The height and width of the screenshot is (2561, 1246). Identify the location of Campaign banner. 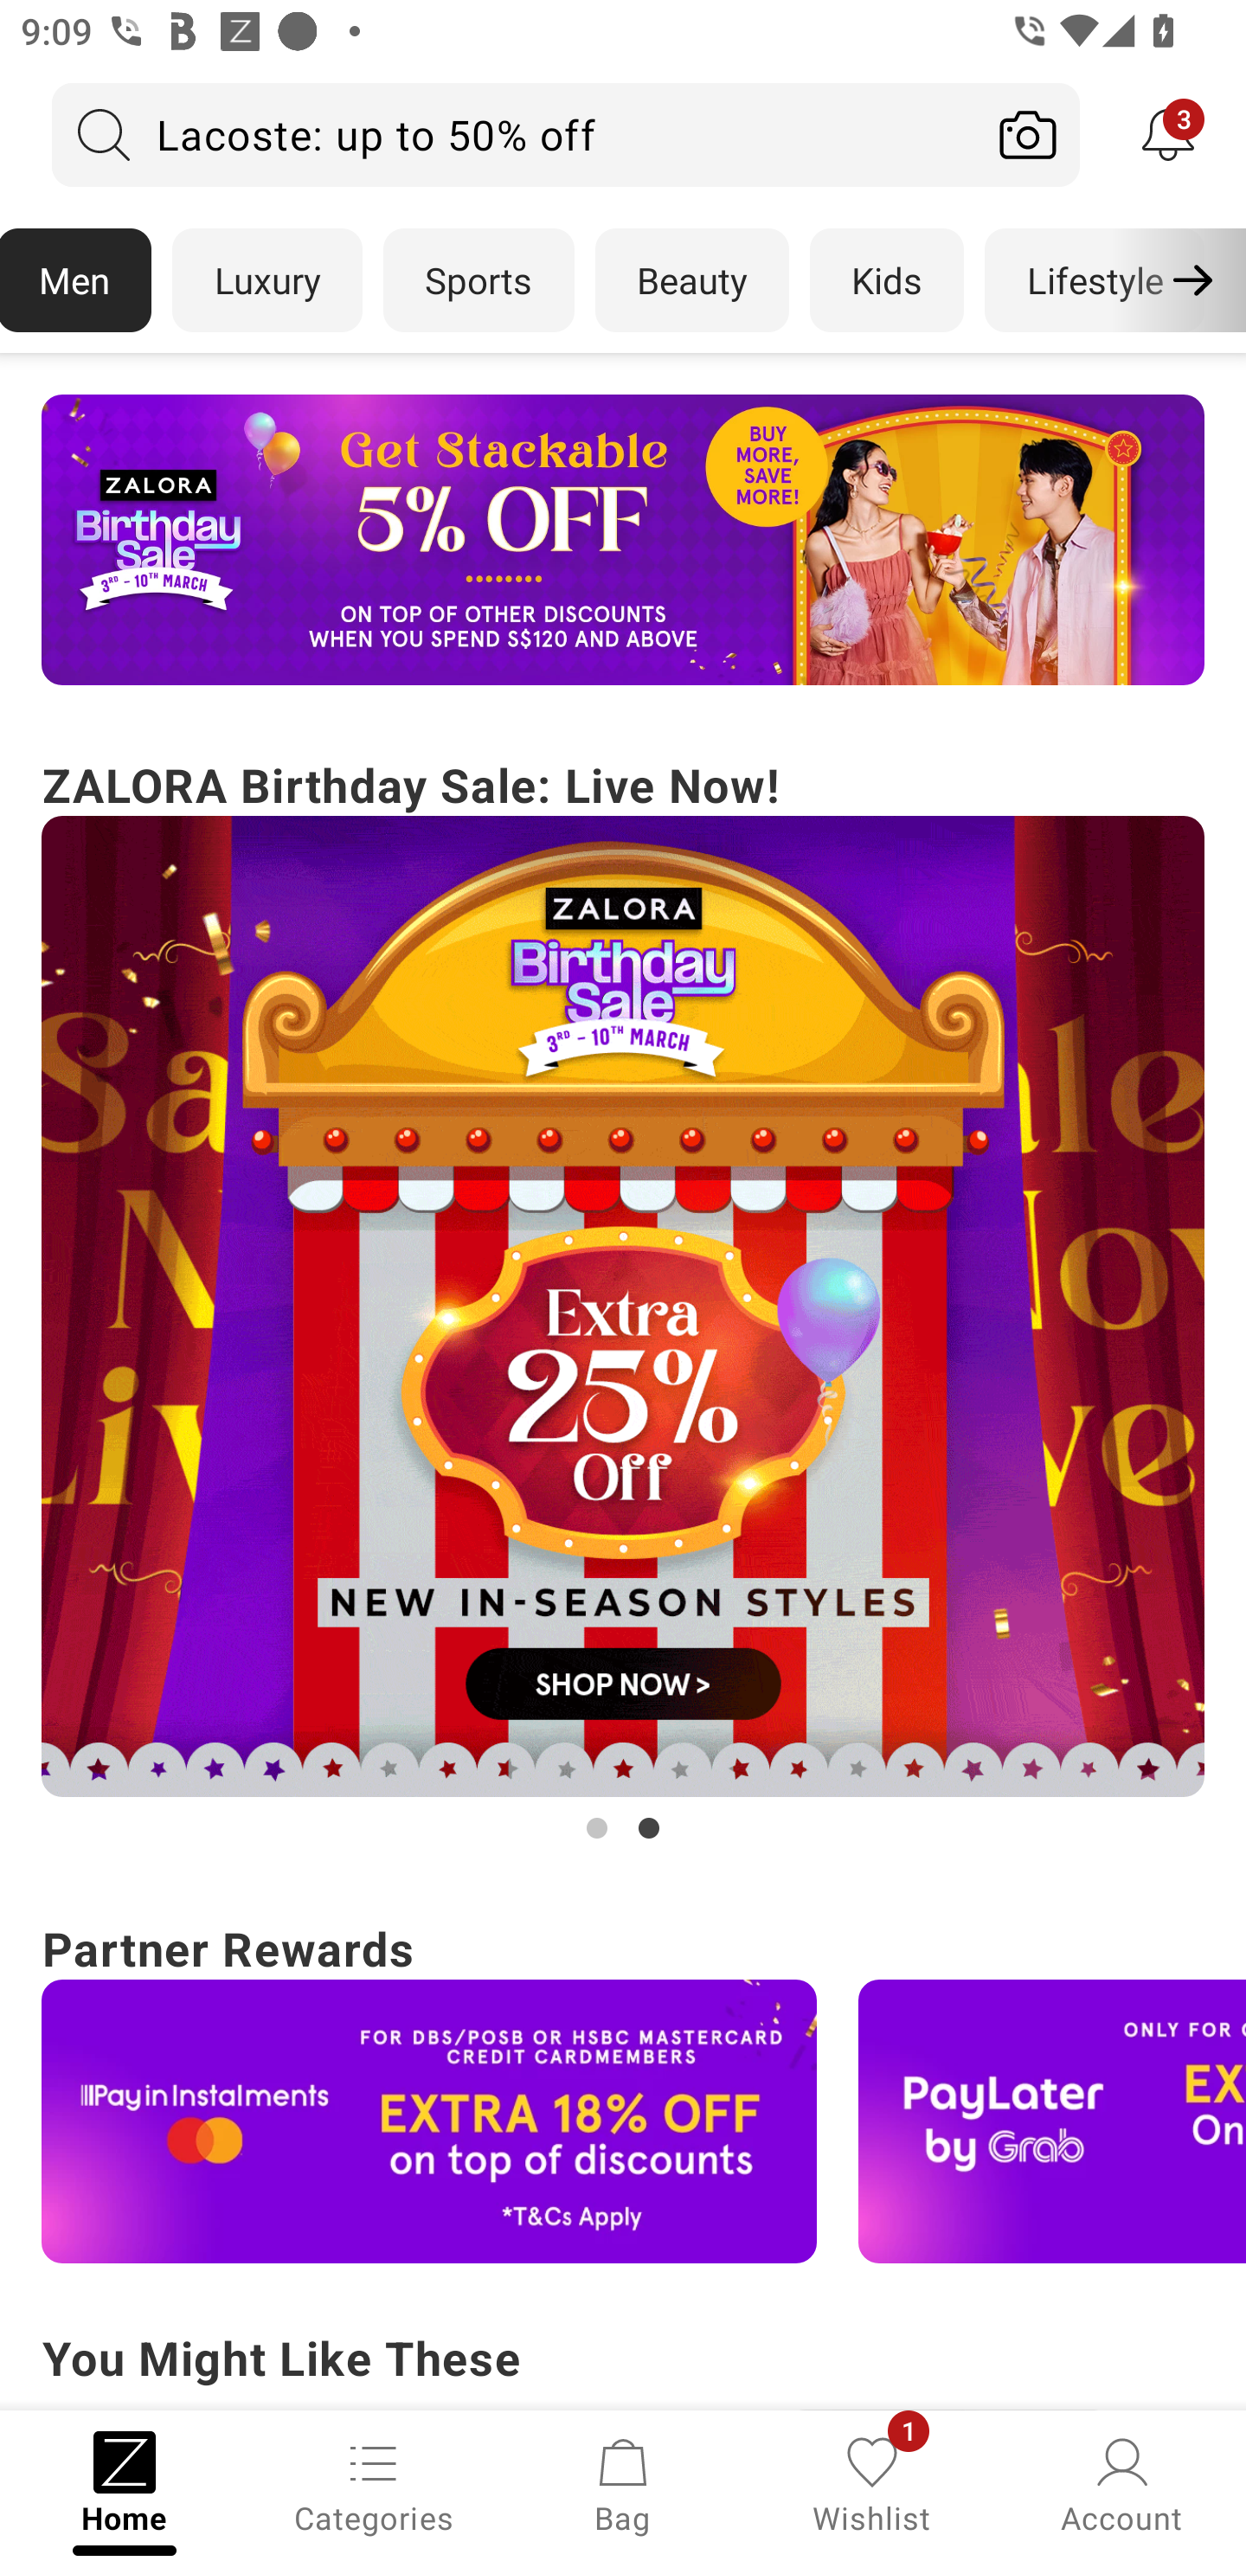
(429, 2121).